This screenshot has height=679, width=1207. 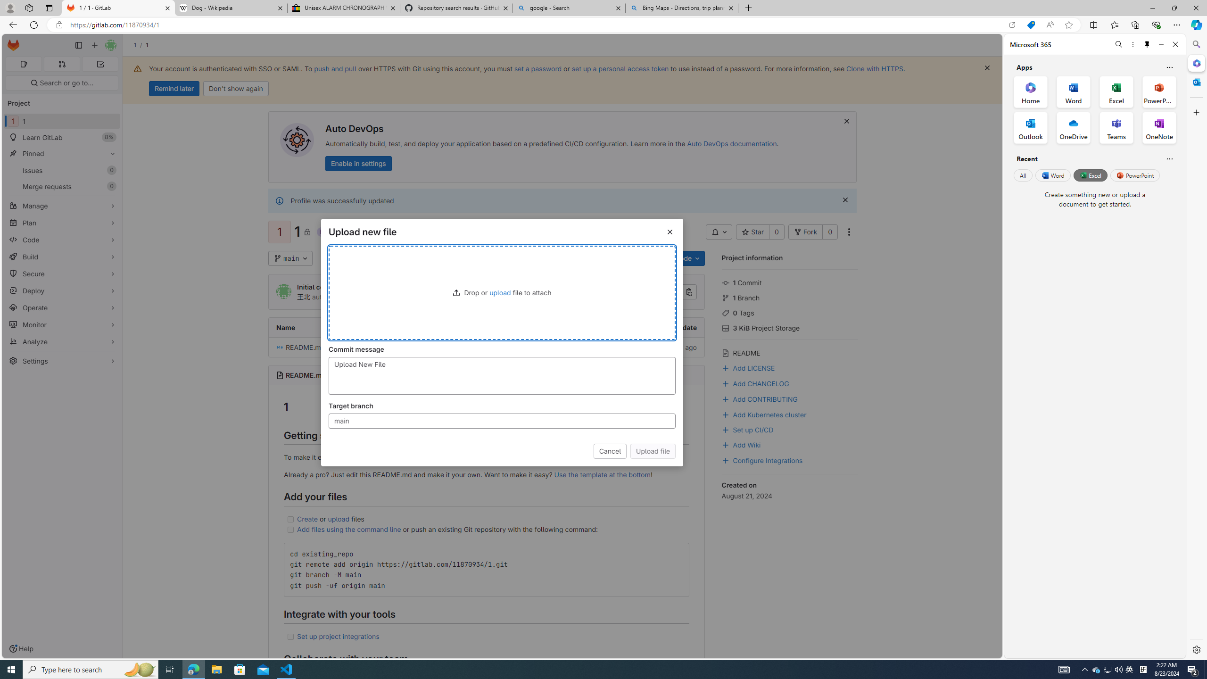 I want to click on Issues 0, so click(x=62, y=170).